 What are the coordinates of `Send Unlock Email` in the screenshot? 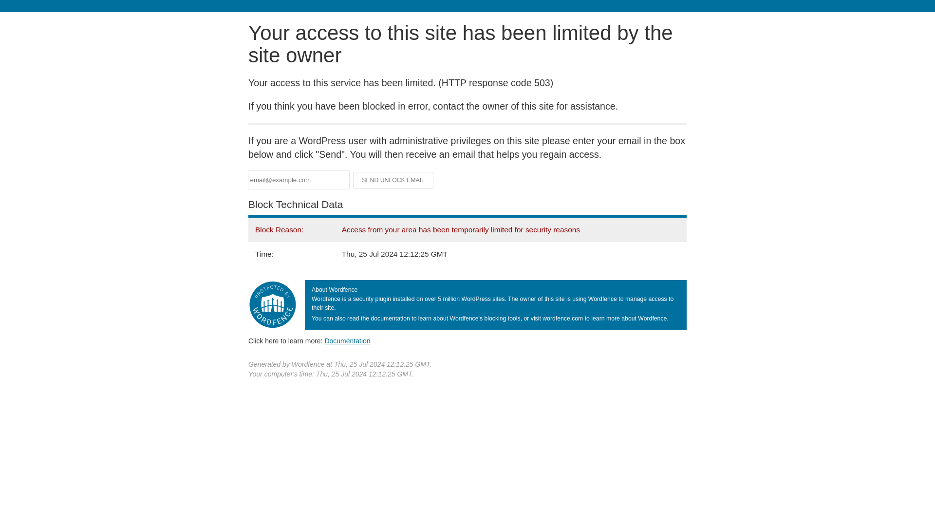 It's located at (393, 180).